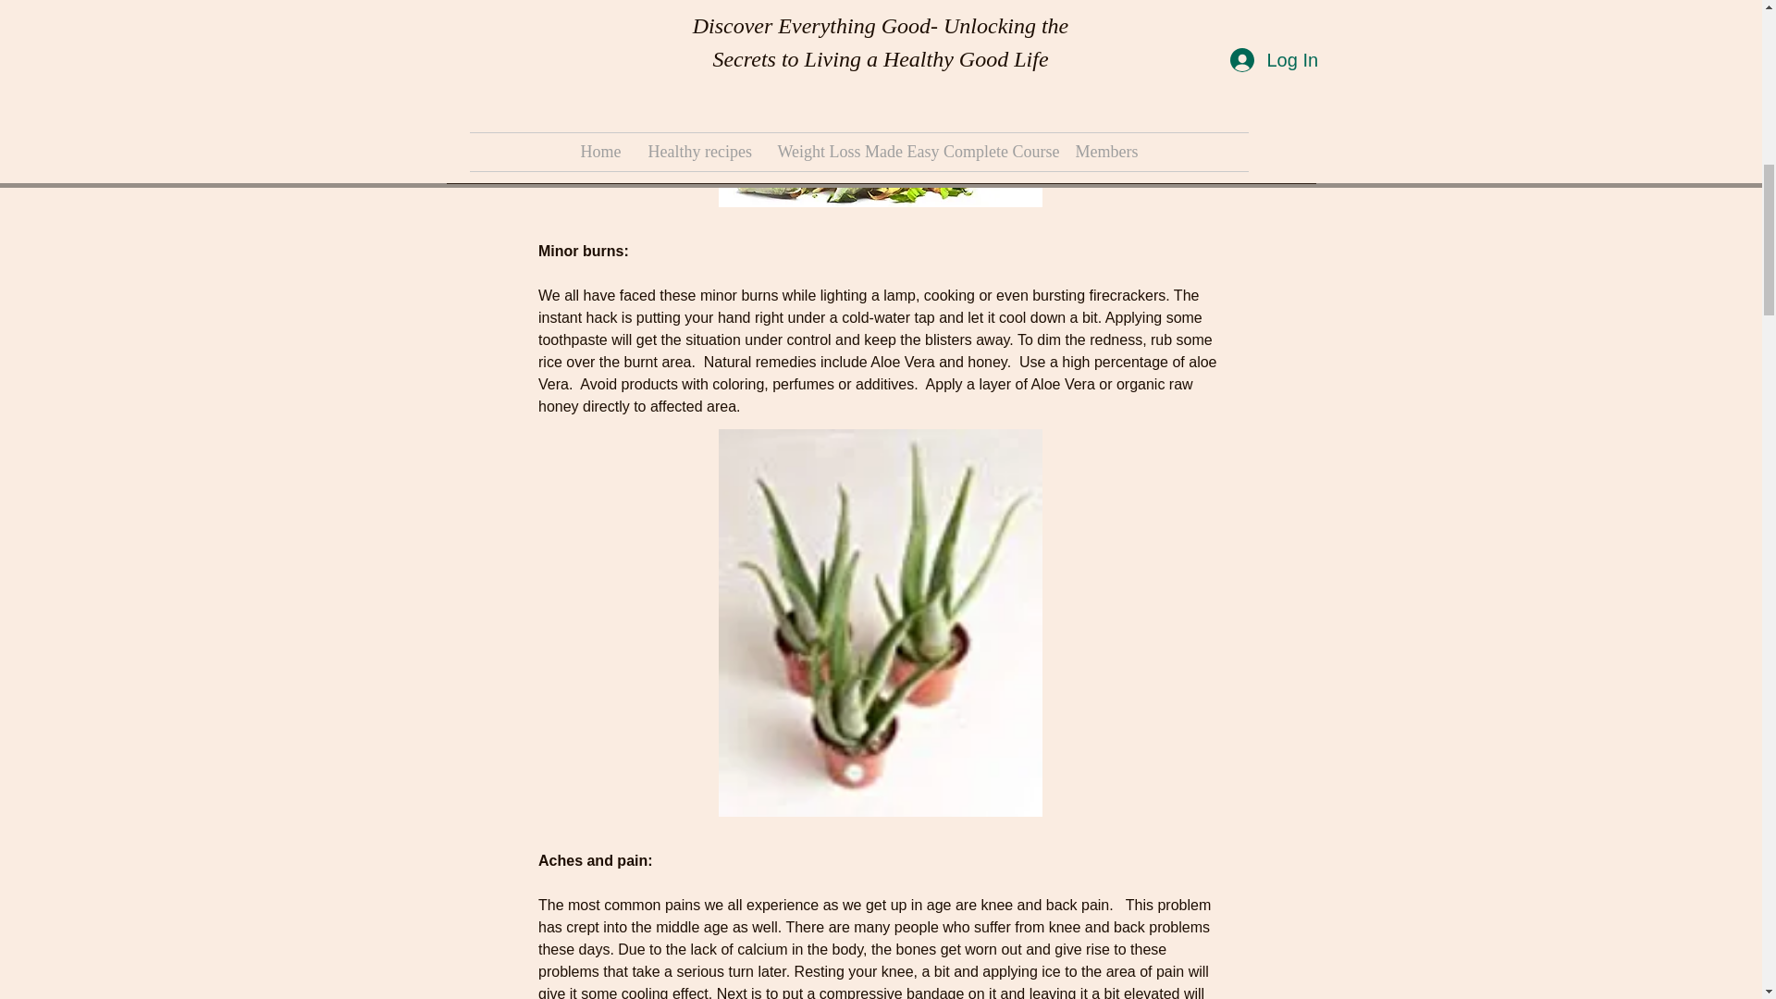  What do you see at coordinates (615, 285) in the screenshot?
I see `Produce` at bounding box center [615, 285].